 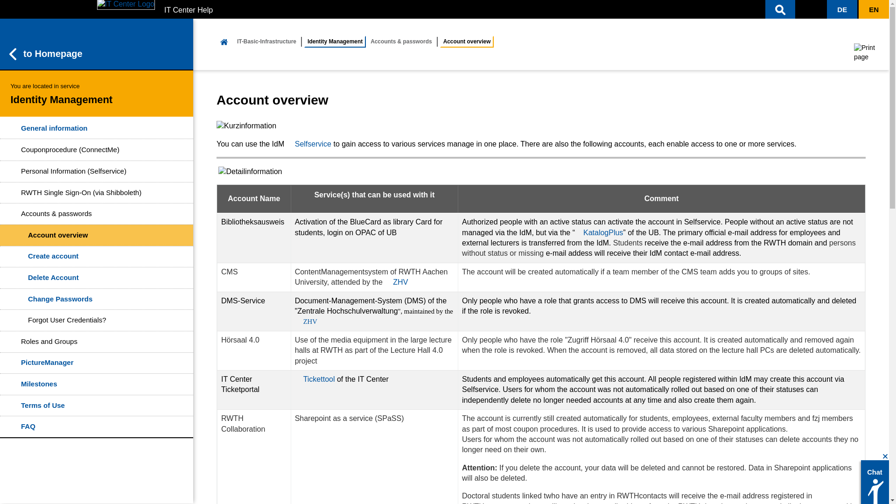 What do you see at coordinates (246, 126) in the screenshot?
I see `Kurzinformation` at bounding box center [246, 126].